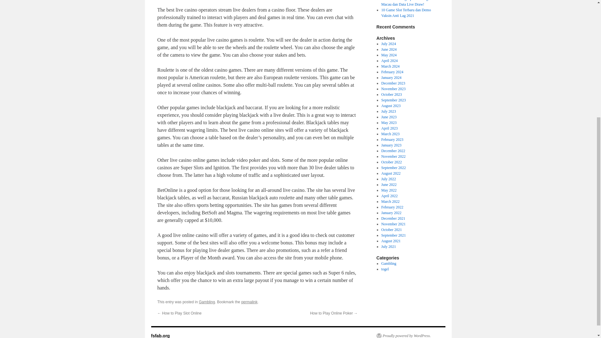  Describe the element at coordinates (390, 66) in the screenshot. I see `March 2024` at that location.